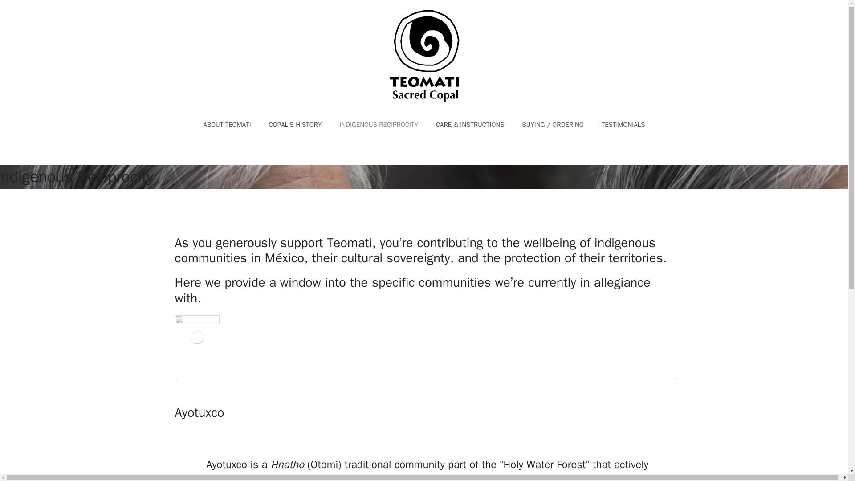 The image size is (855, 481). What do you see at coordinates (183, 476) in the screenshot?
I see `1` at bounding box center [183, 476].